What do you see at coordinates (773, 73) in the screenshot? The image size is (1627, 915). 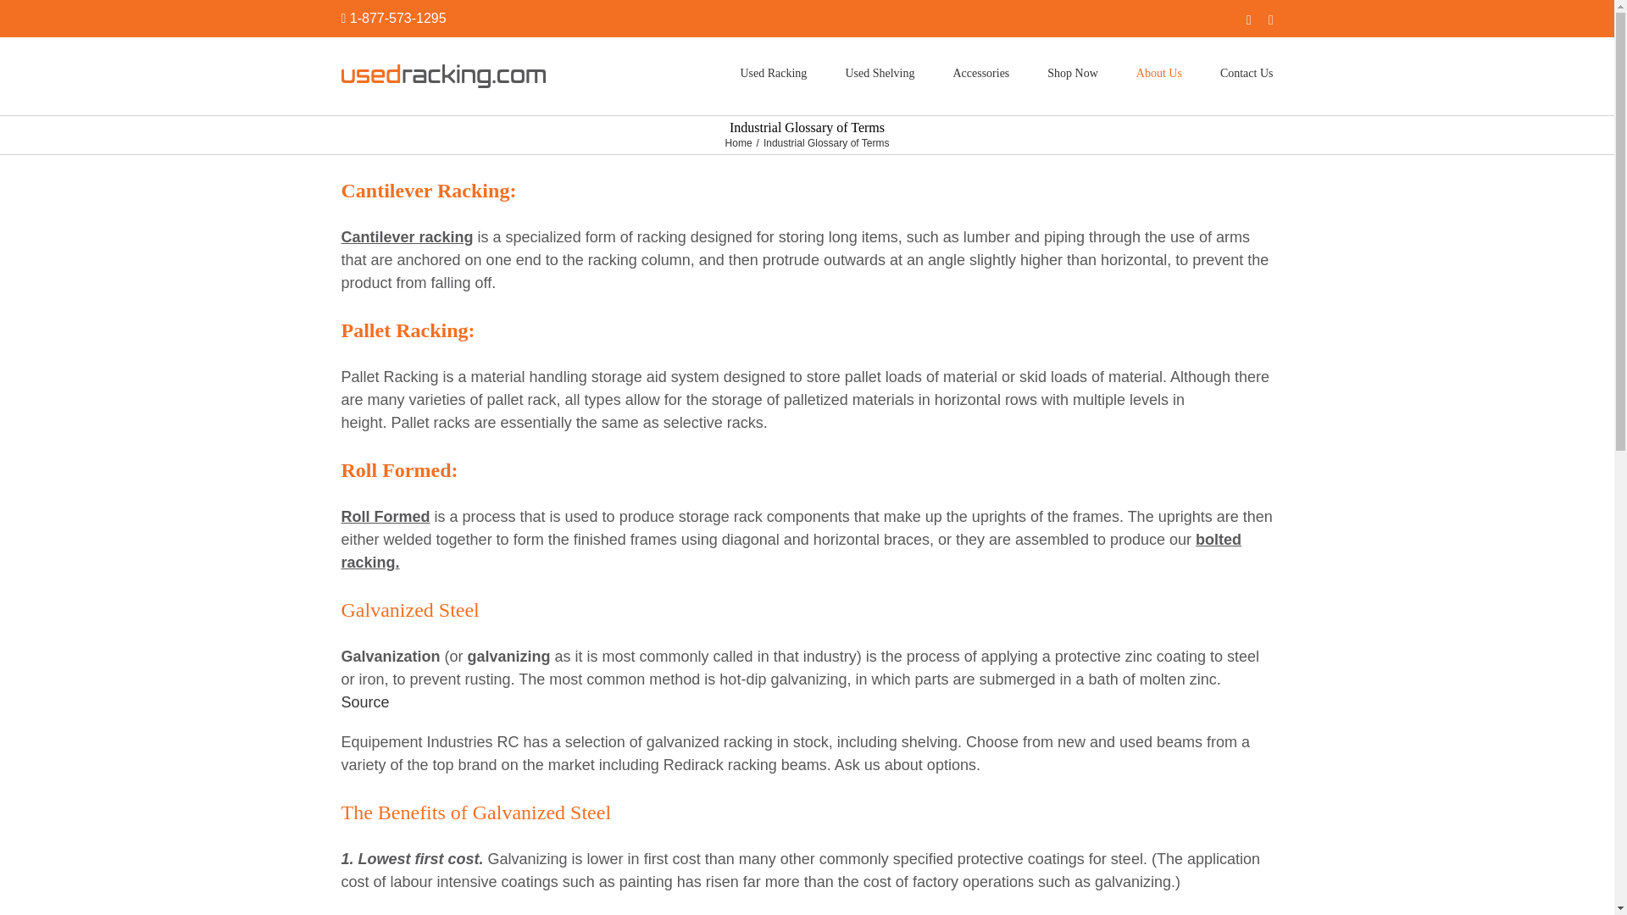 I see `Used Racking` at bounding box center [773, 73].